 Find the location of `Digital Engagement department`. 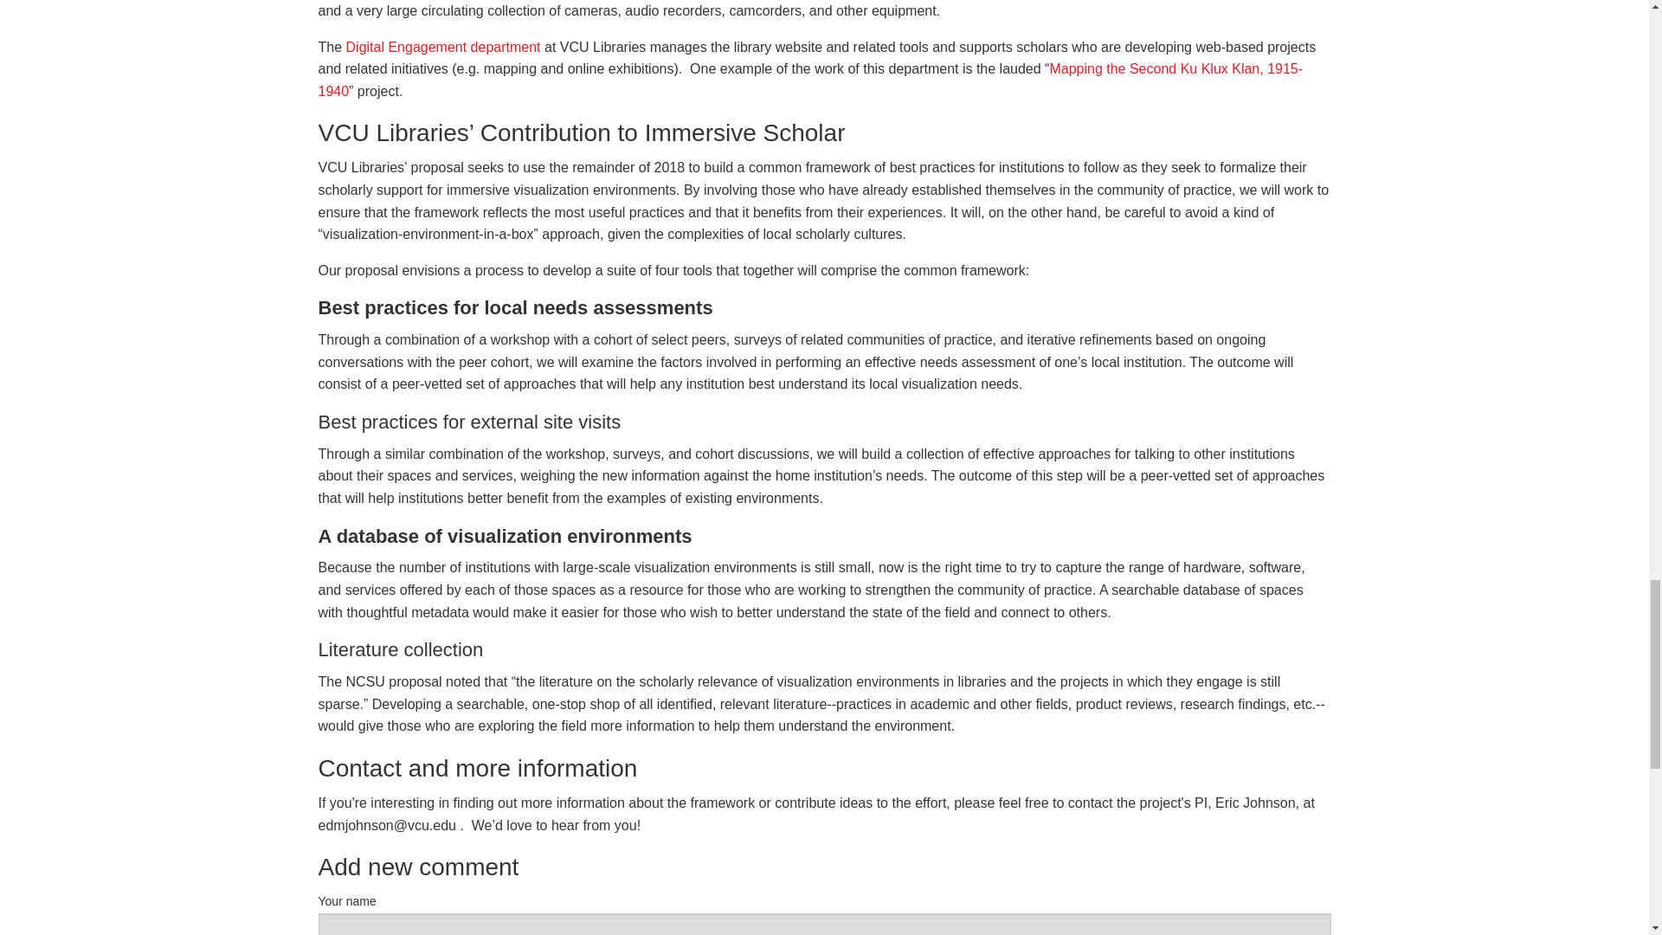

Digital Engagement department is located at coordinates (443, 47).